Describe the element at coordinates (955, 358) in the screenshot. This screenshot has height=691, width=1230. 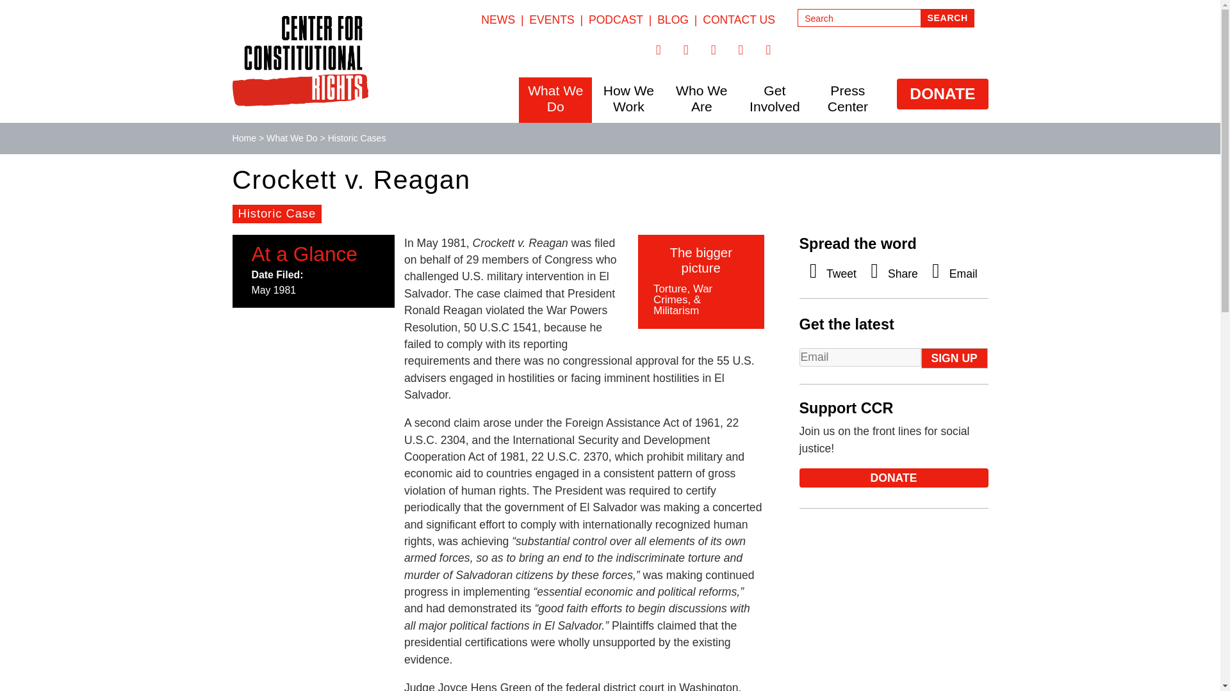
I see `Sign Up` at that location.